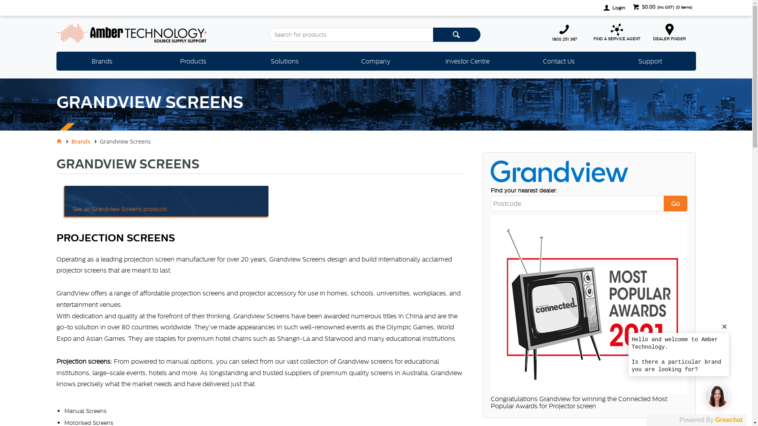  I want to click on Products, so click(193, 61).